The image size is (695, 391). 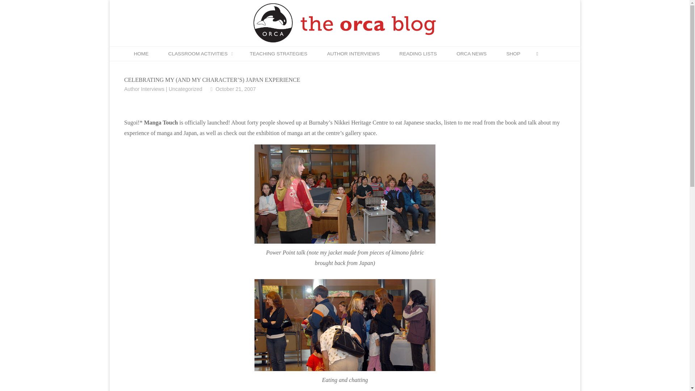 I want to click on READING LISTS, so click(x=418, y=54).